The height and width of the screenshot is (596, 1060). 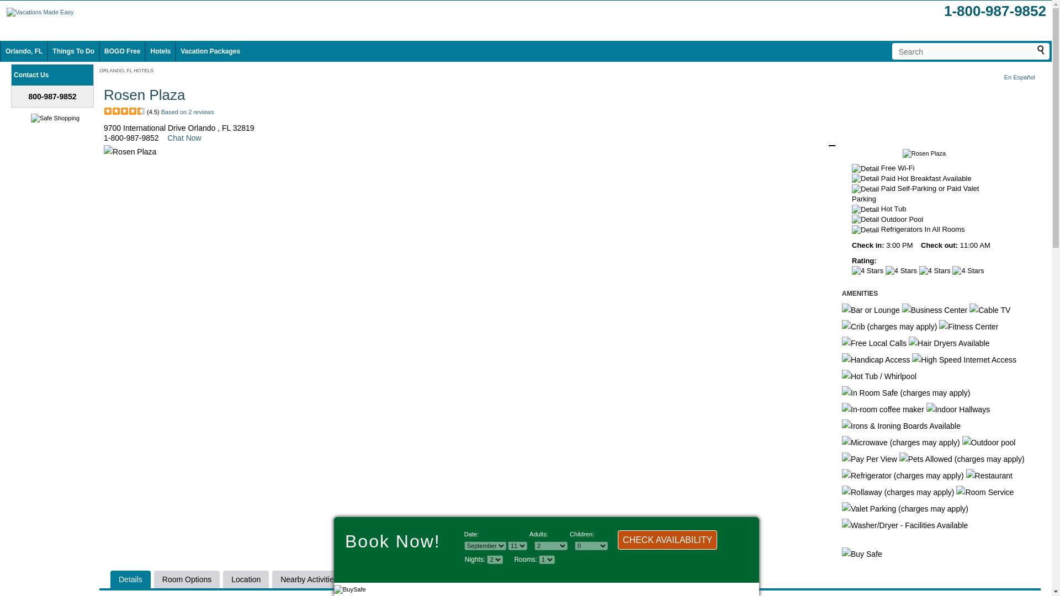 I want to click on 4 Stars, so click(x=935, y=270).